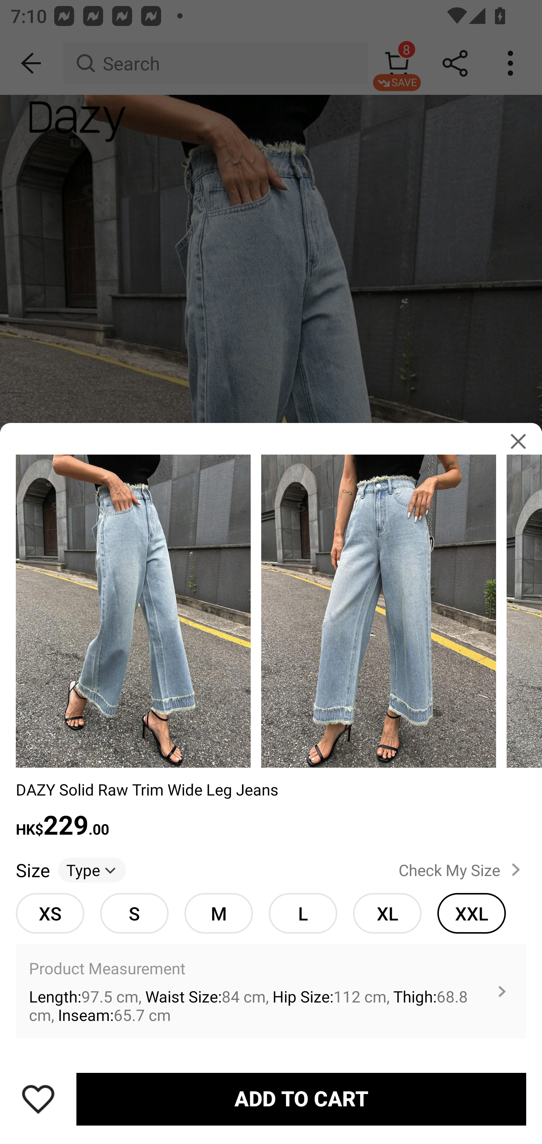 The height and width of the screenshot is (1144, 542). What do you see at coordinates (38, 1099) in the screenshot?
I see `Save` at bounding box center [38, 1099].